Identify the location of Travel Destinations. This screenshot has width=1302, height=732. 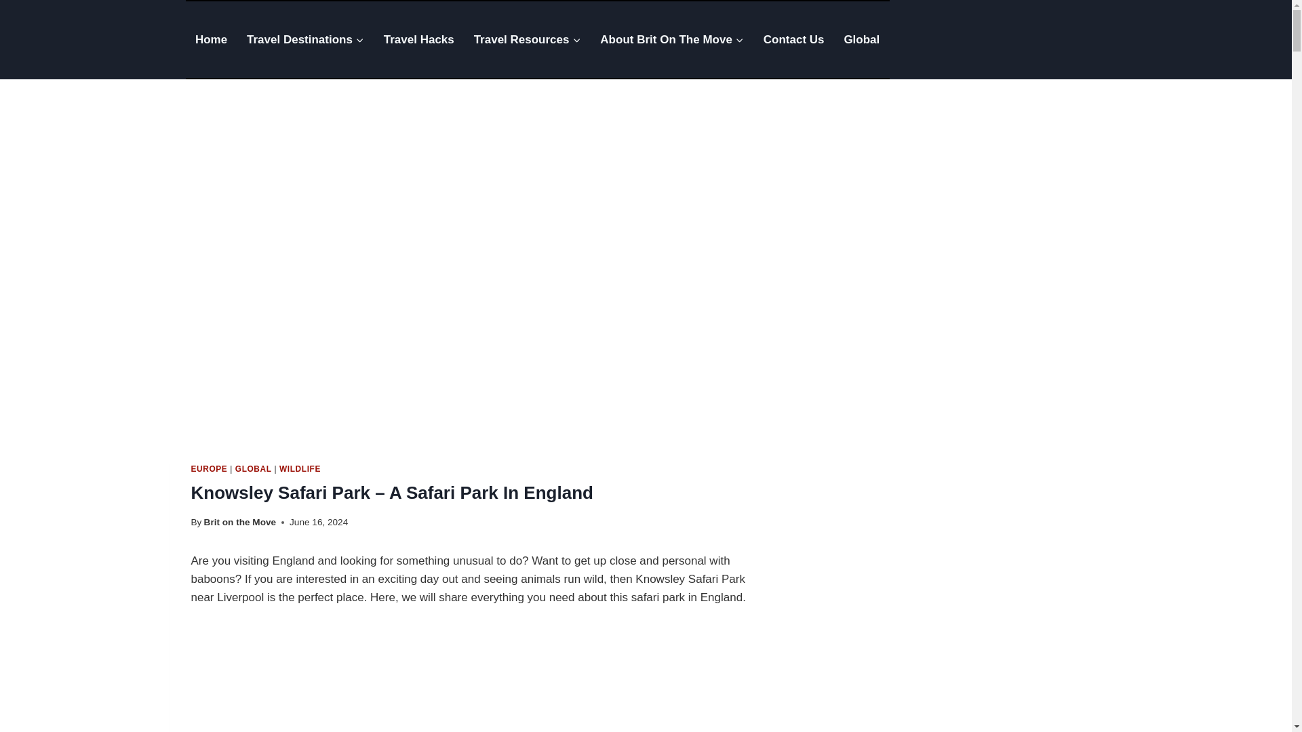
(305, 39).